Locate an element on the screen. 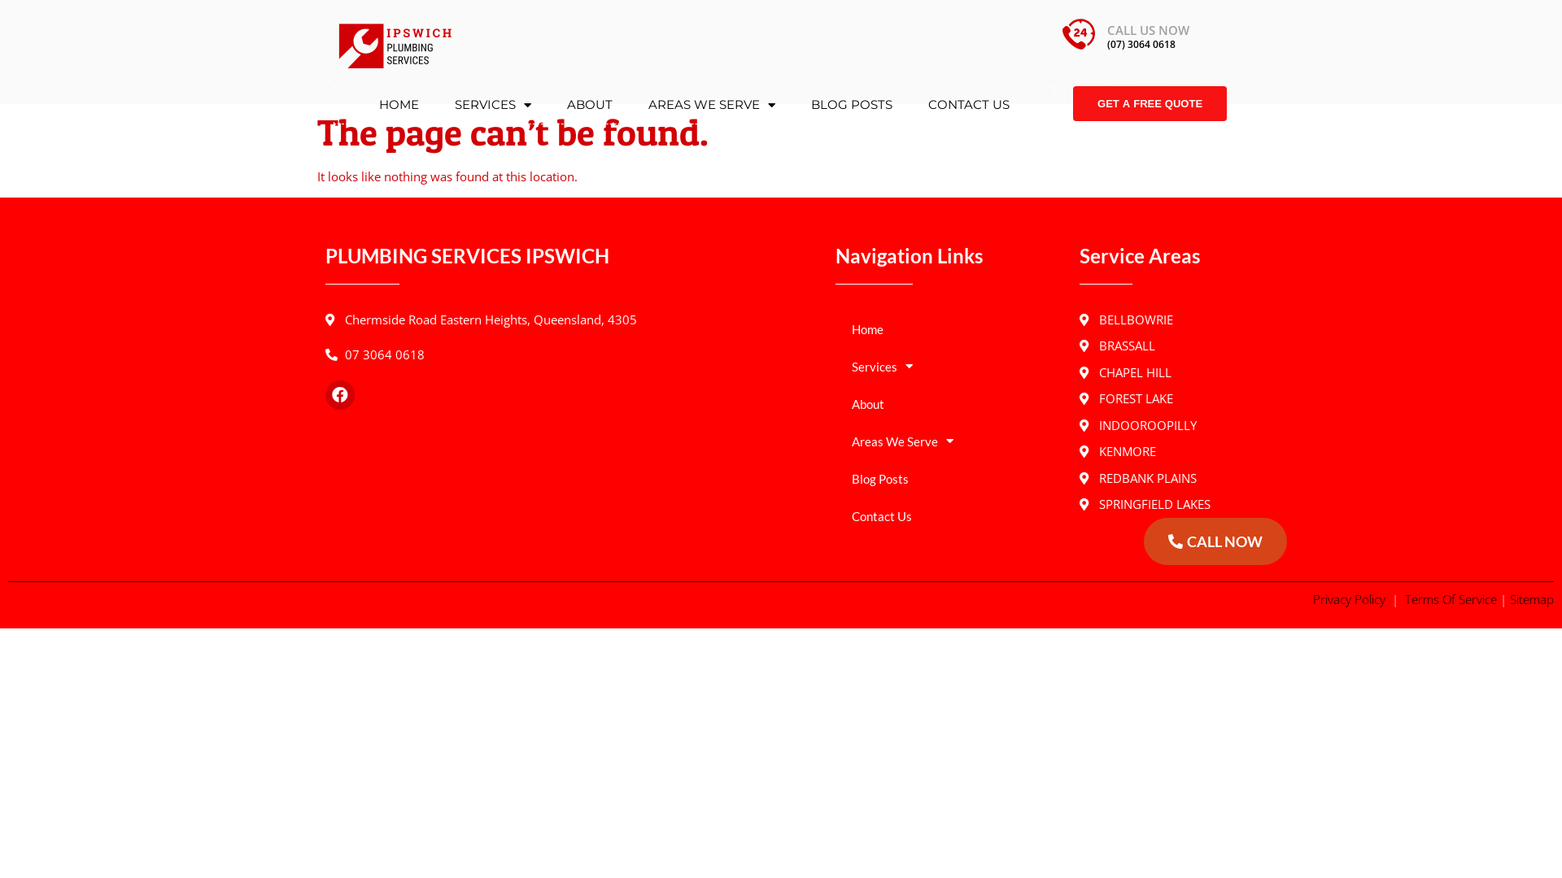  BLOG POSTS is located at coordinates (852, 105).